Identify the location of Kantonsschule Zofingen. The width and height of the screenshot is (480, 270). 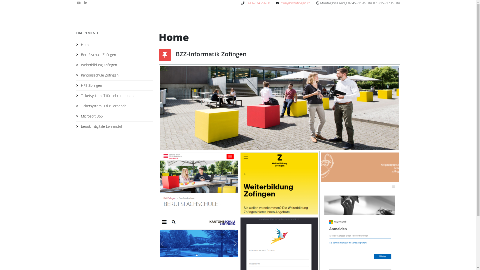
(114, 75).